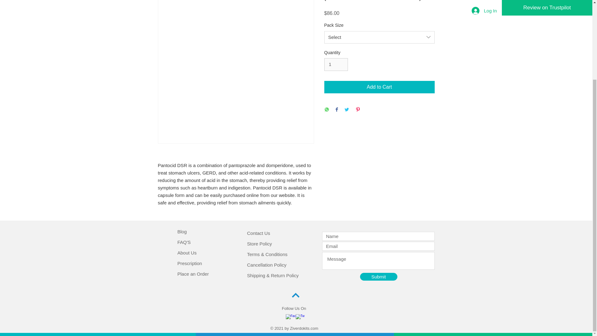 This screenshot has height=336, width=597. I want to click on Prescription, so click(189, 263).